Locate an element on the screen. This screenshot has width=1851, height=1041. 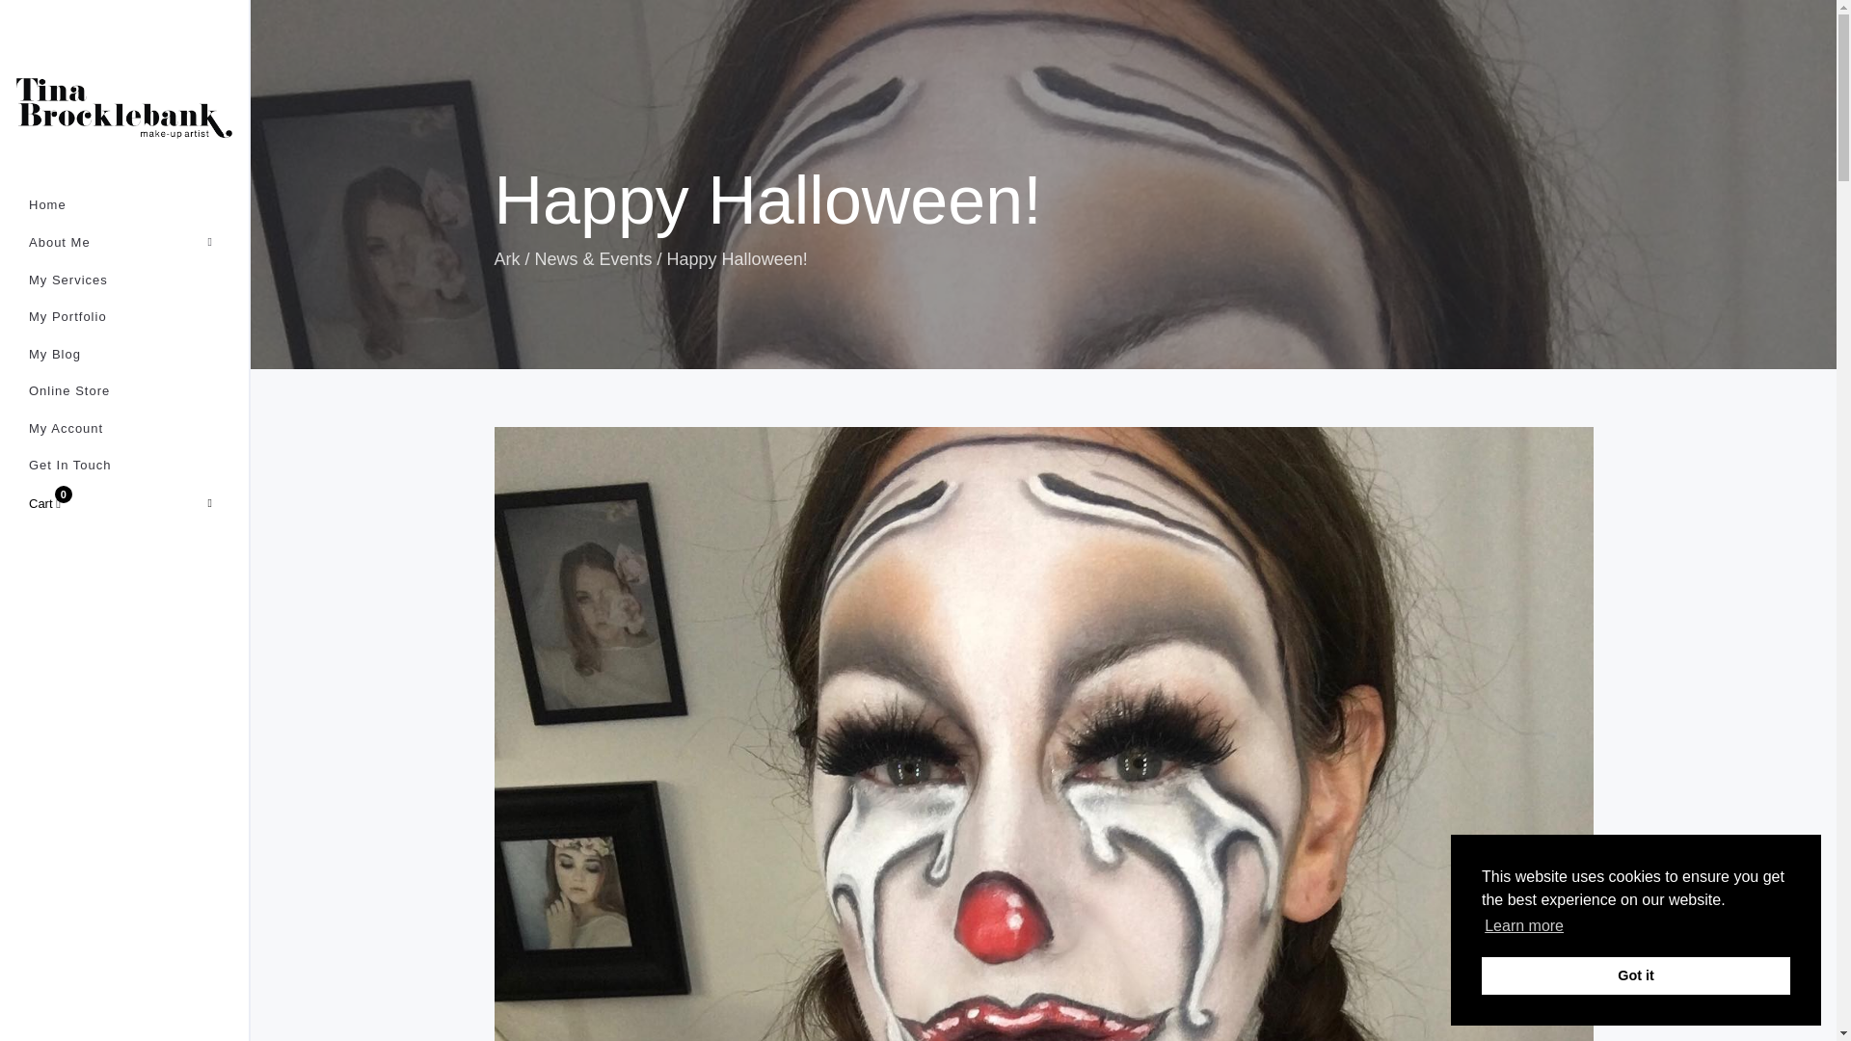
Get In Touch is located at coordinates (124, 467).